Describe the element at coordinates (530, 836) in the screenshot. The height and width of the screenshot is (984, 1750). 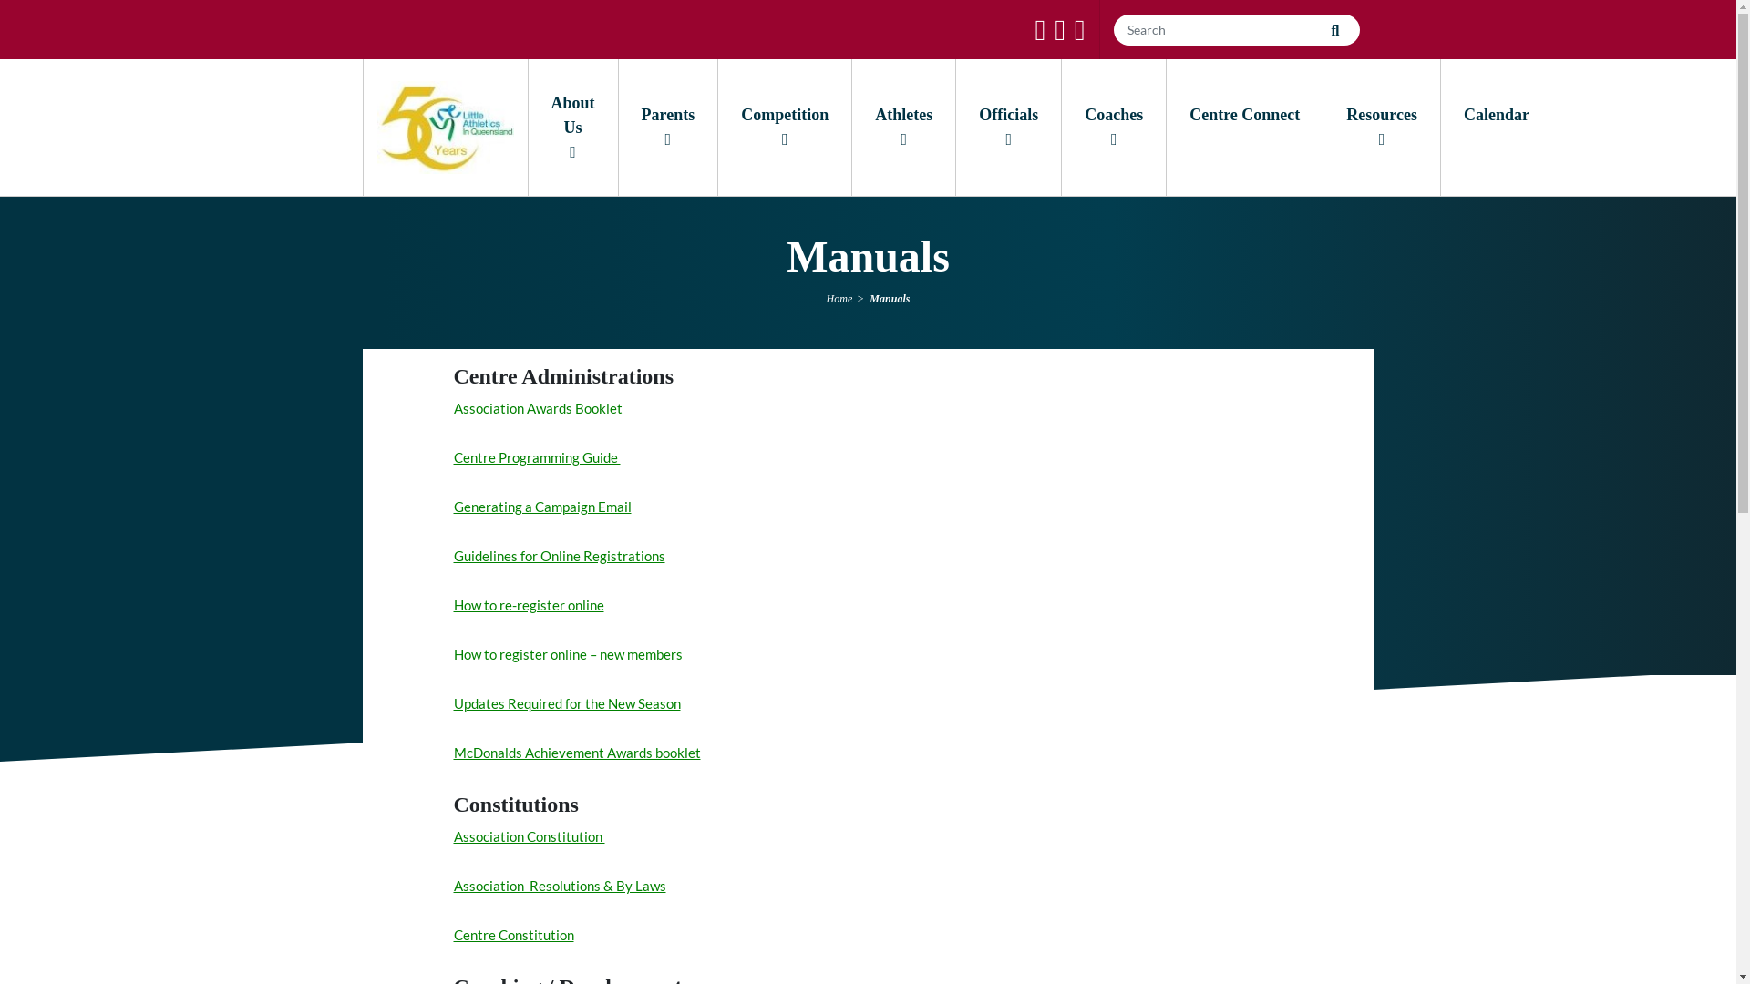
I see `Association Constitution ` at that location.